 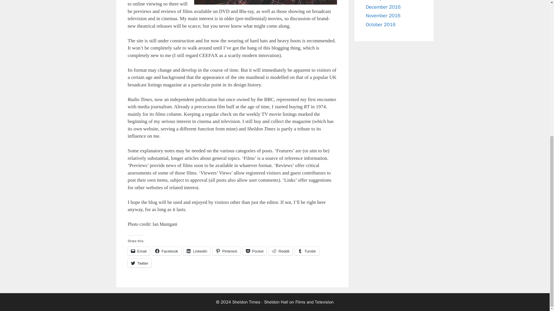 I want to click on January 2017, so click(x=380, y=1).